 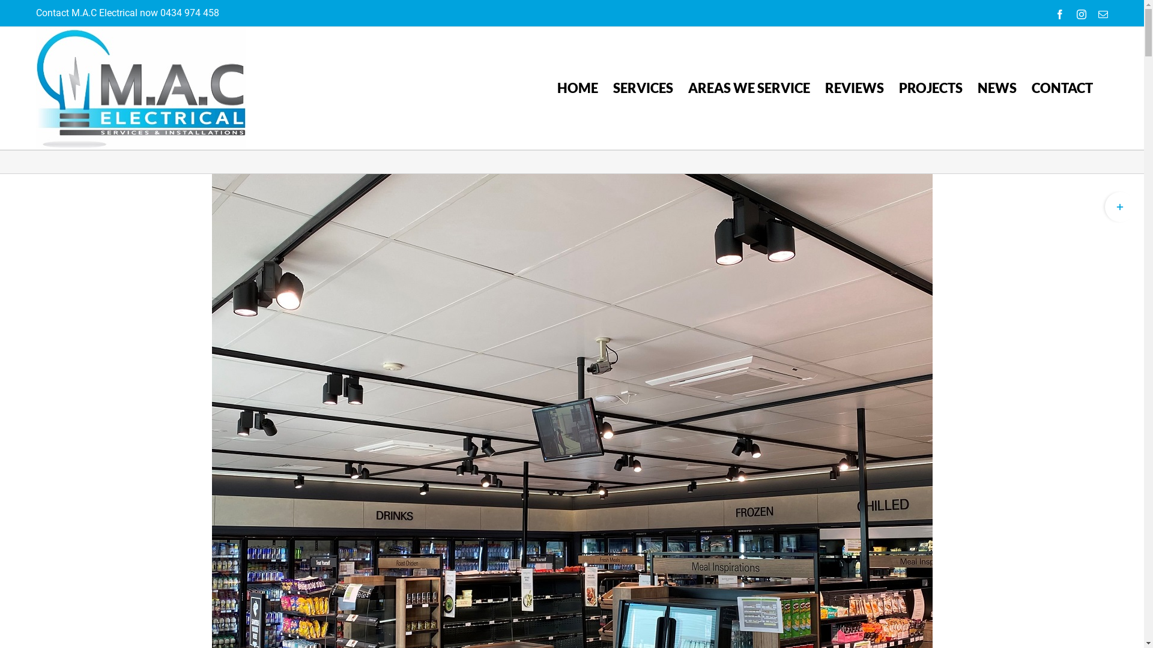 I want to click on Facebook, so click(x=1060, y=14).